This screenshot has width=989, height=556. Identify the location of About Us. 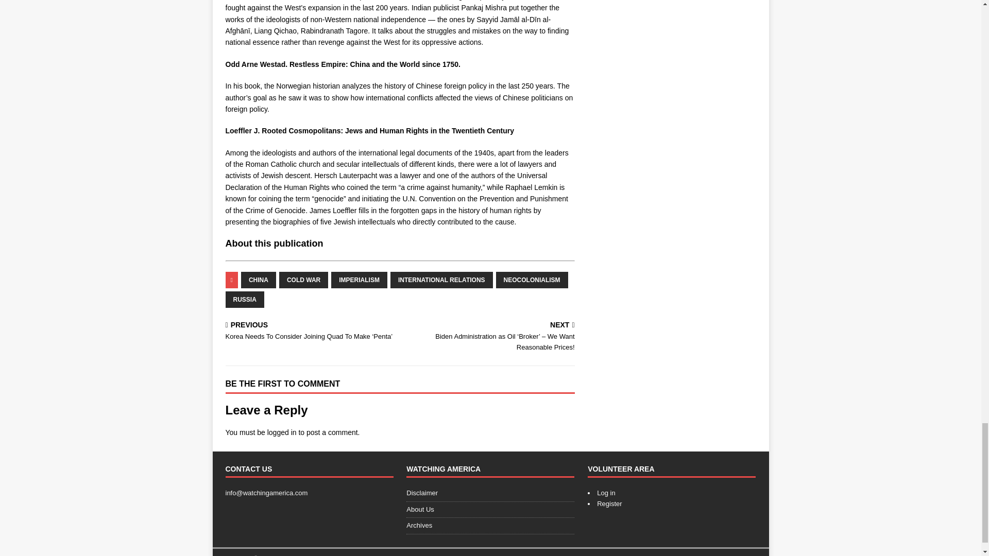
(490, 510).